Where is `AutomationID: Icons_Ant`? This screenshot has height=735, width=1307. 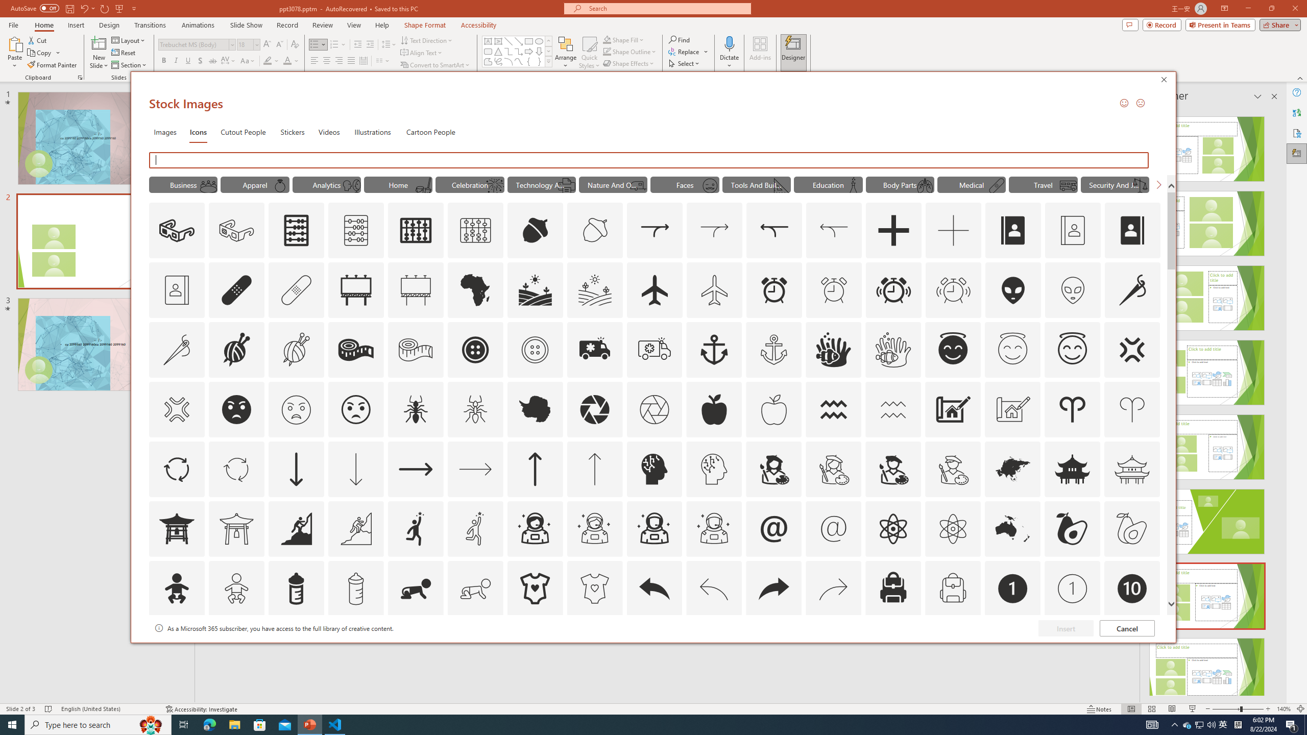 AutomationID: Icons_Ant is located at coordinates (416, 409).